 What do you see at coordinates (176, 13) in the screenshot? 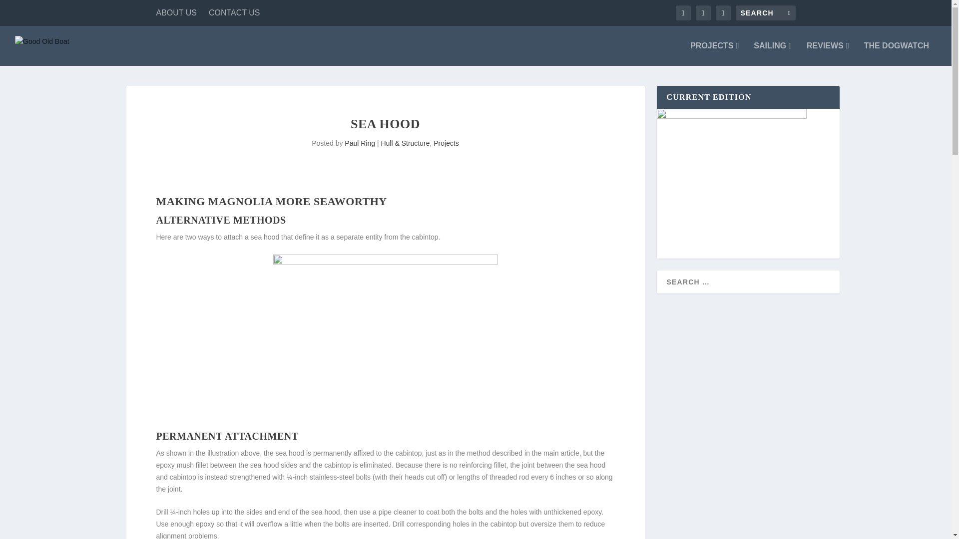
I see `ABOUT US` at bounding box center [176, 13].